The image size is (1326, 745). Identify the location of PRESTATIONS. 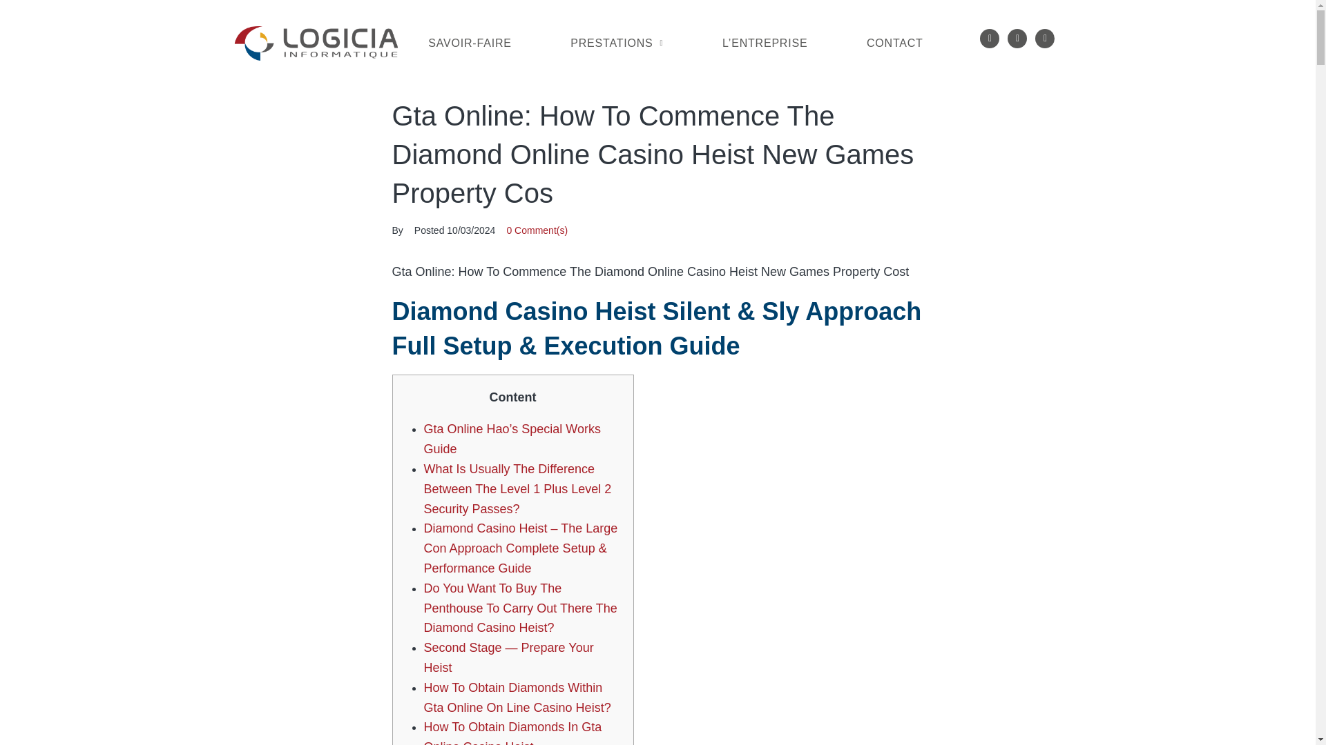
(616, 43).